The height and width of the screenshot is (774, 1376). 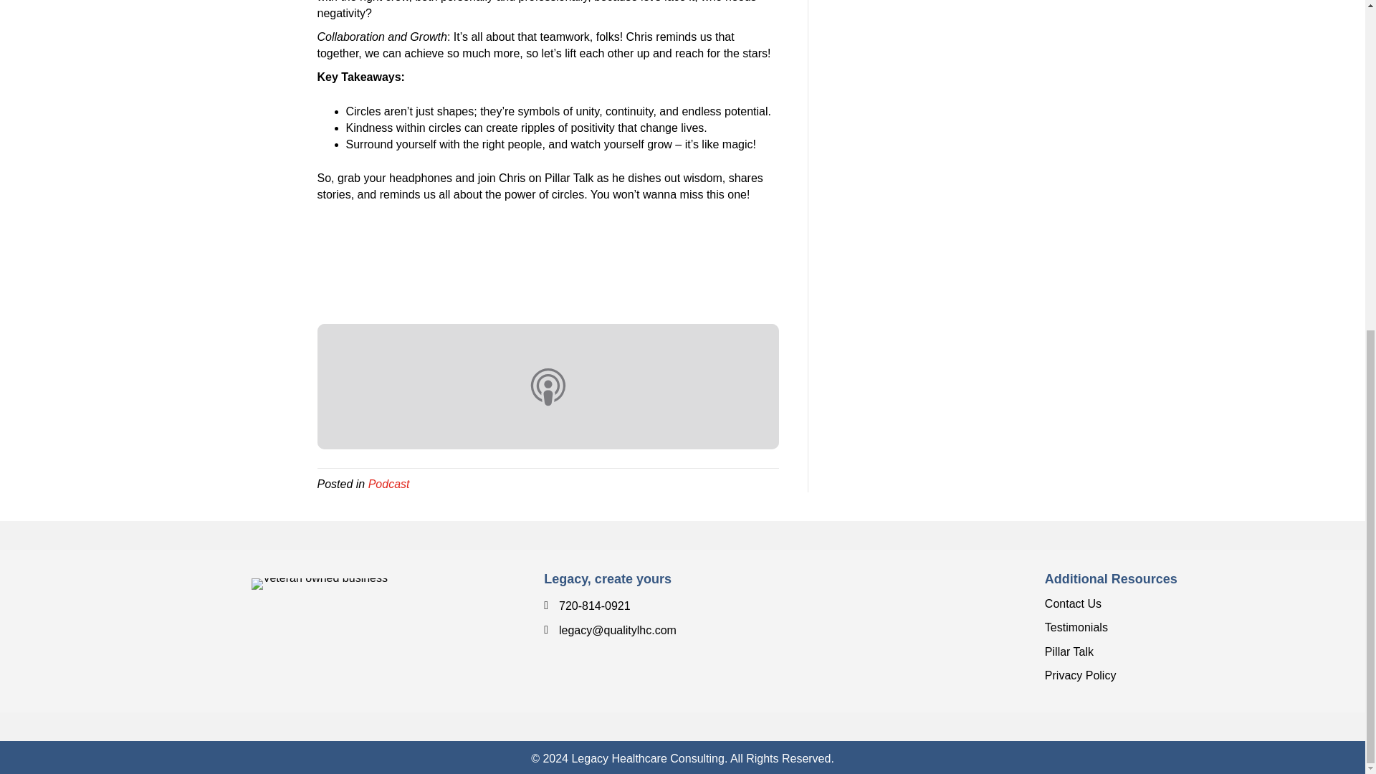 I want to click on Privacy Policy, so click(x=1080, y=675).